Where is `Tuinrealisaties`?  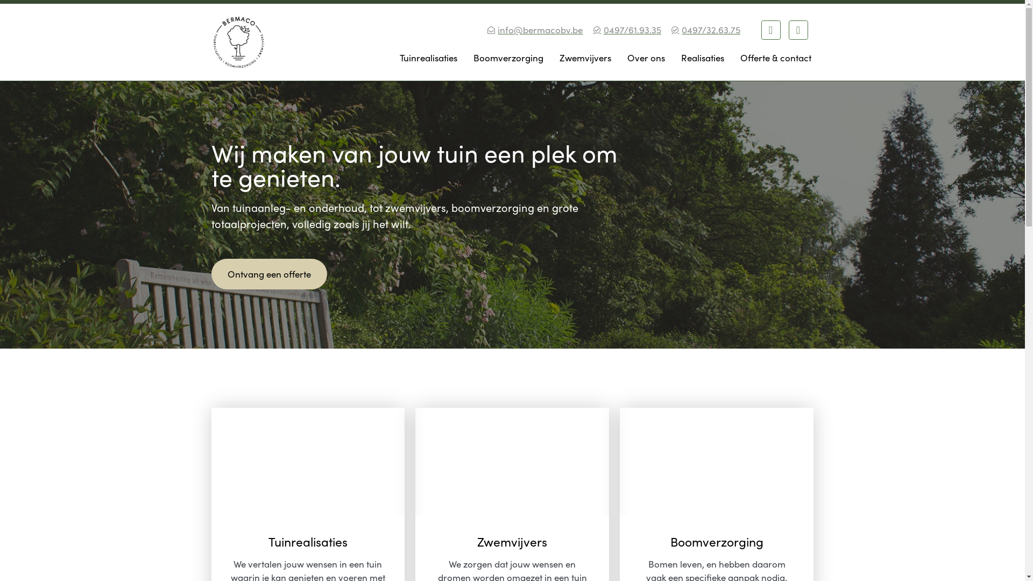
Tuinrealisaties is located at coordinates (428, 58).